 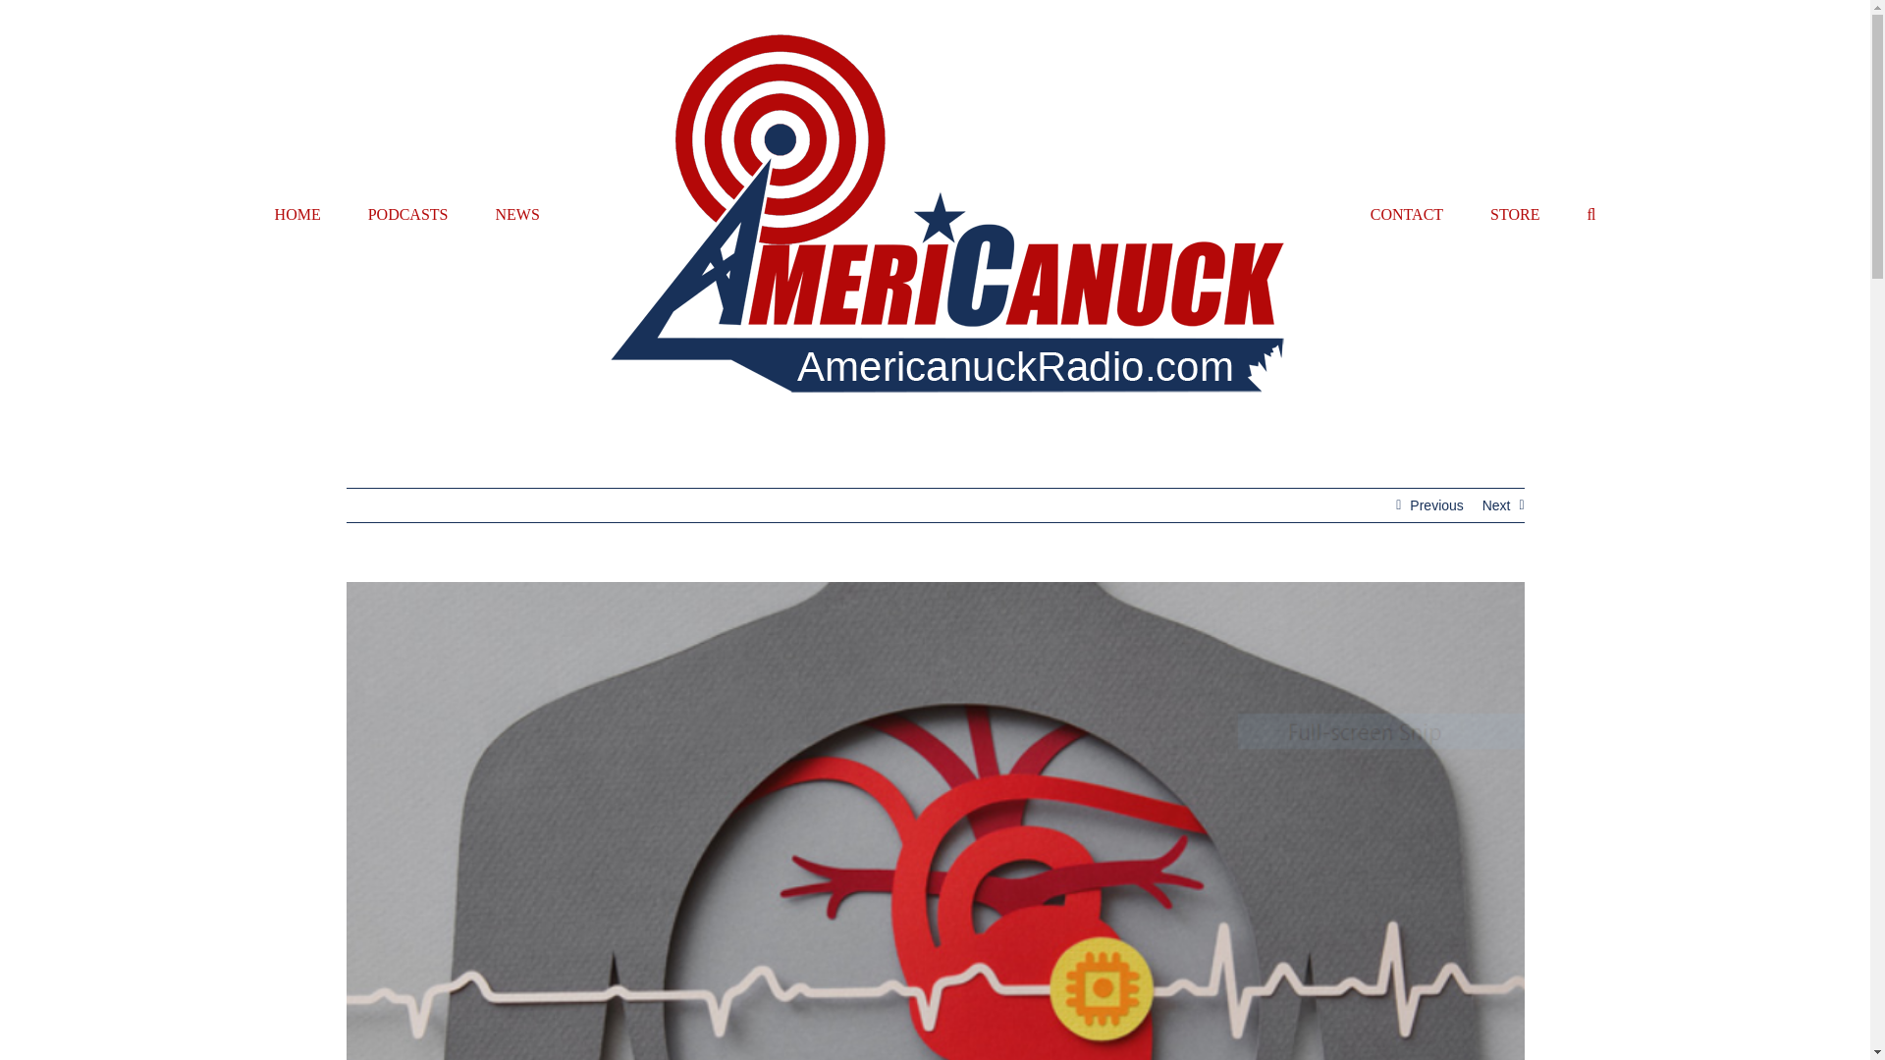 What do you see at coordinates (407, 214) in the screenshot?
I see `PODCASTS` at bounding box center [407, 214].